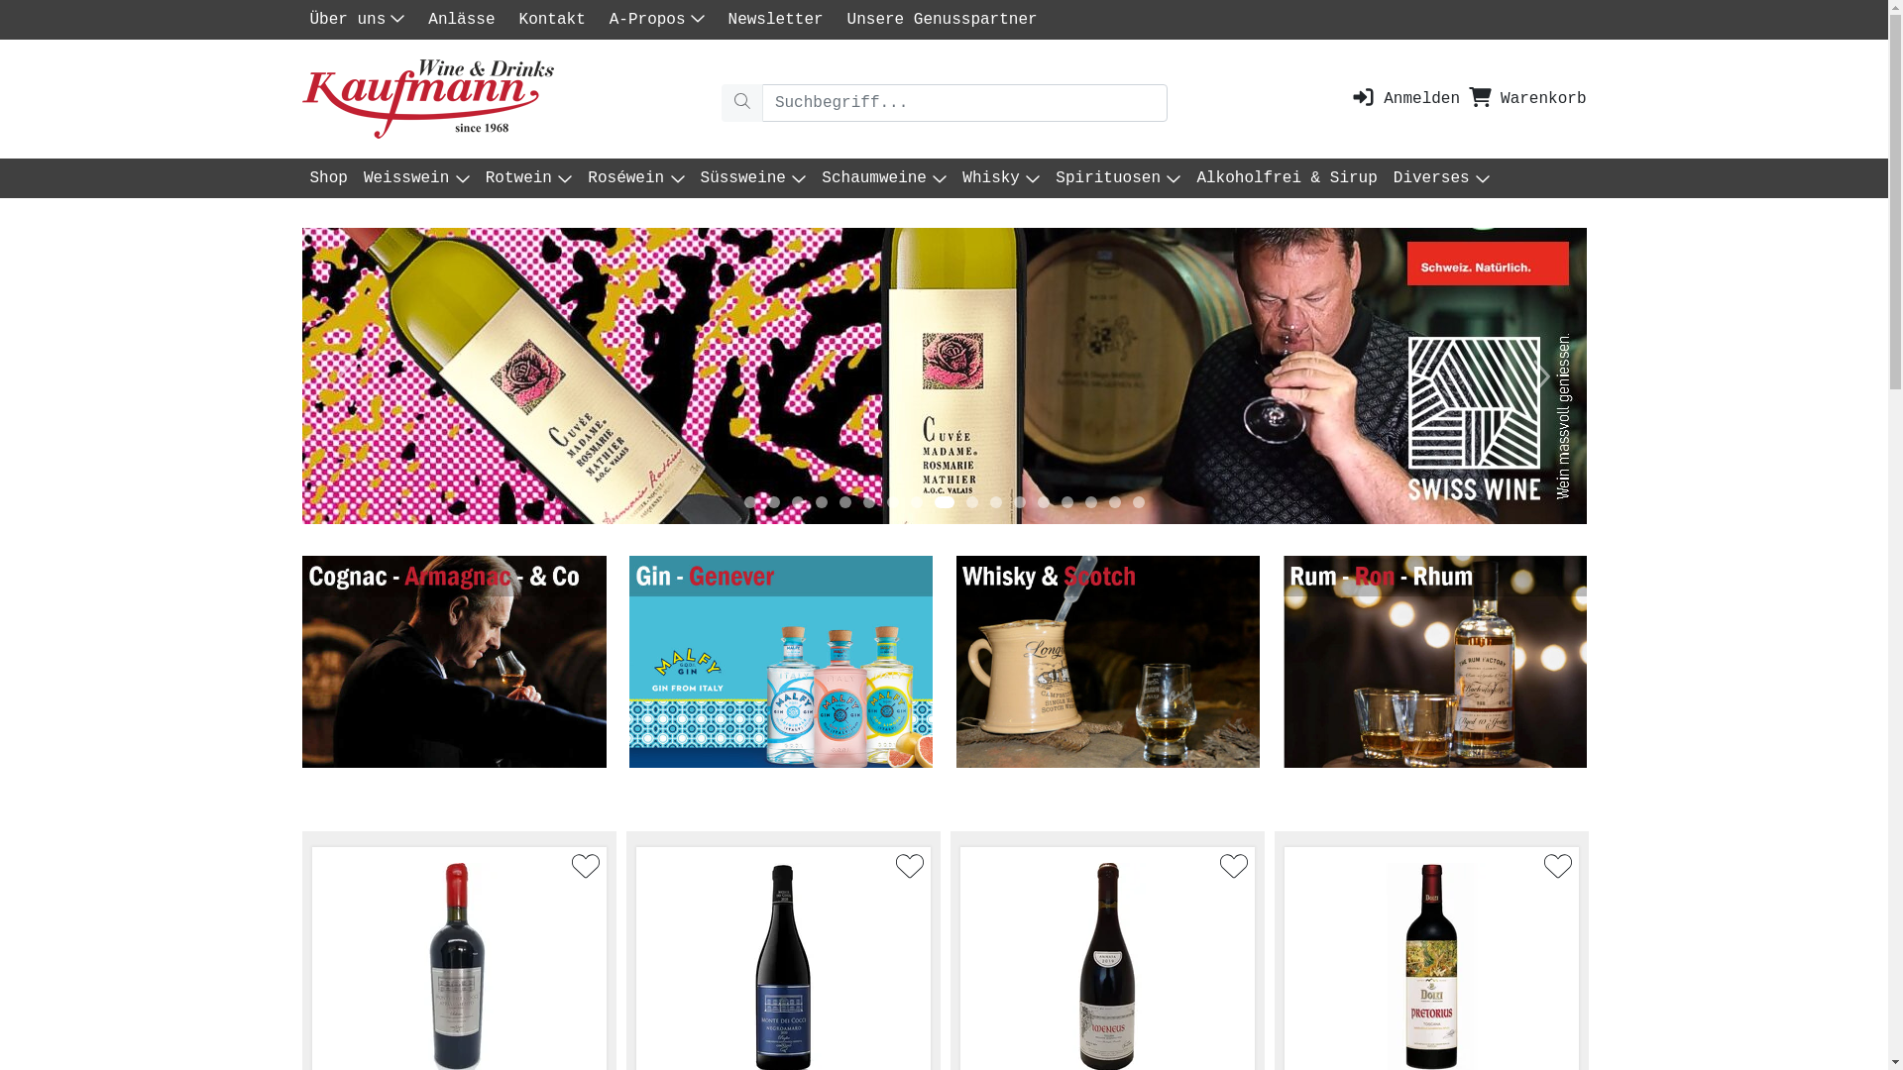 The width and height of the screenshot is (1903, 1070). Describe the element at coordinates (1405, 99) in the screenshot. I see `Anmelden` at that location.